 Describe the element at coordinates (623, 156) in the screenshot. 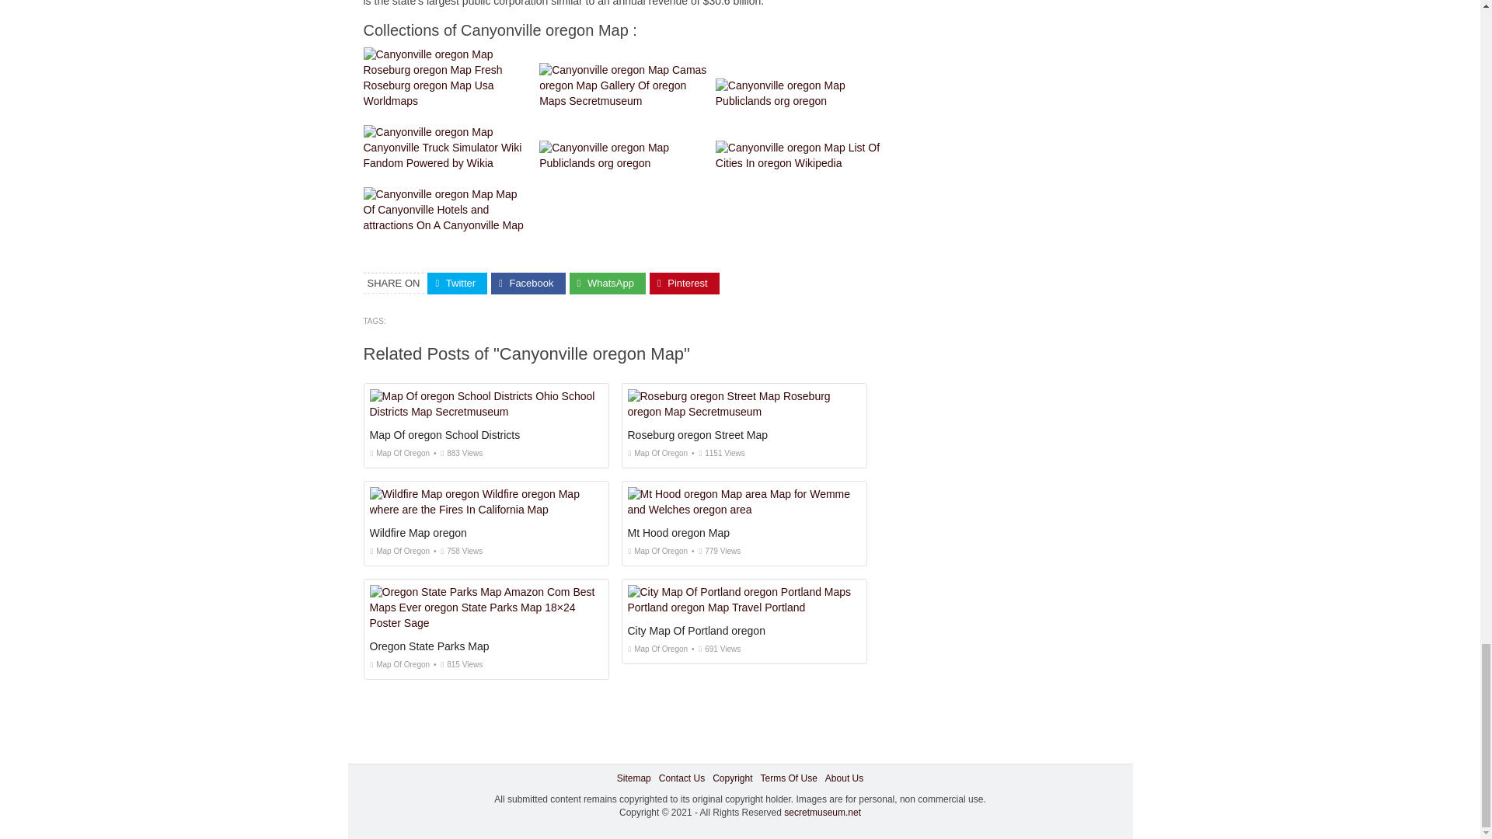

I see `Canyonville oregon Map Publiclands org oregon` at that location.